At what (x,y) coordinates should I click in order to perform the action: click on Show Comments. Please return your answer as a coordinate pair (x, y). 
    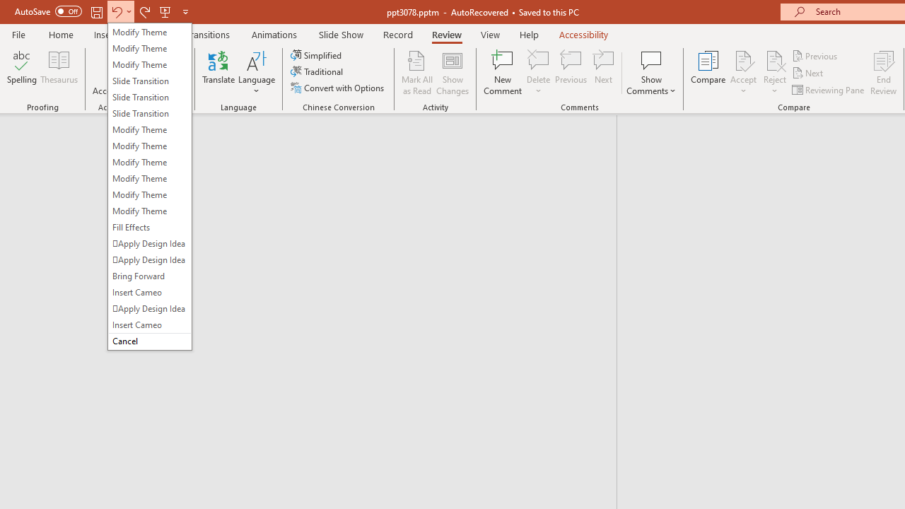
    Looking at the image, I should click on (651, 72).